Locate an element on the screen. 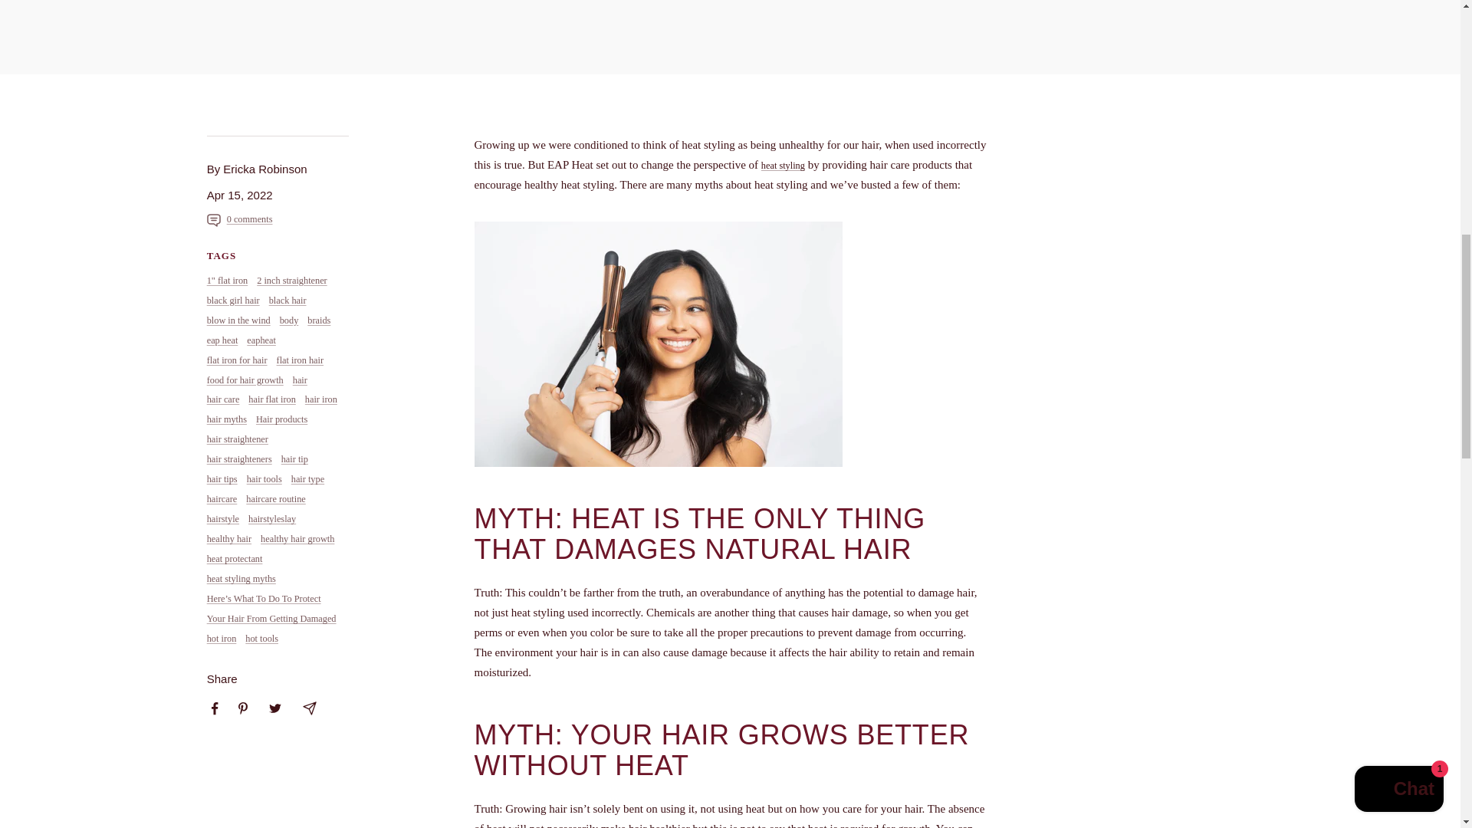  BG is located at coordinates (1057, 120).